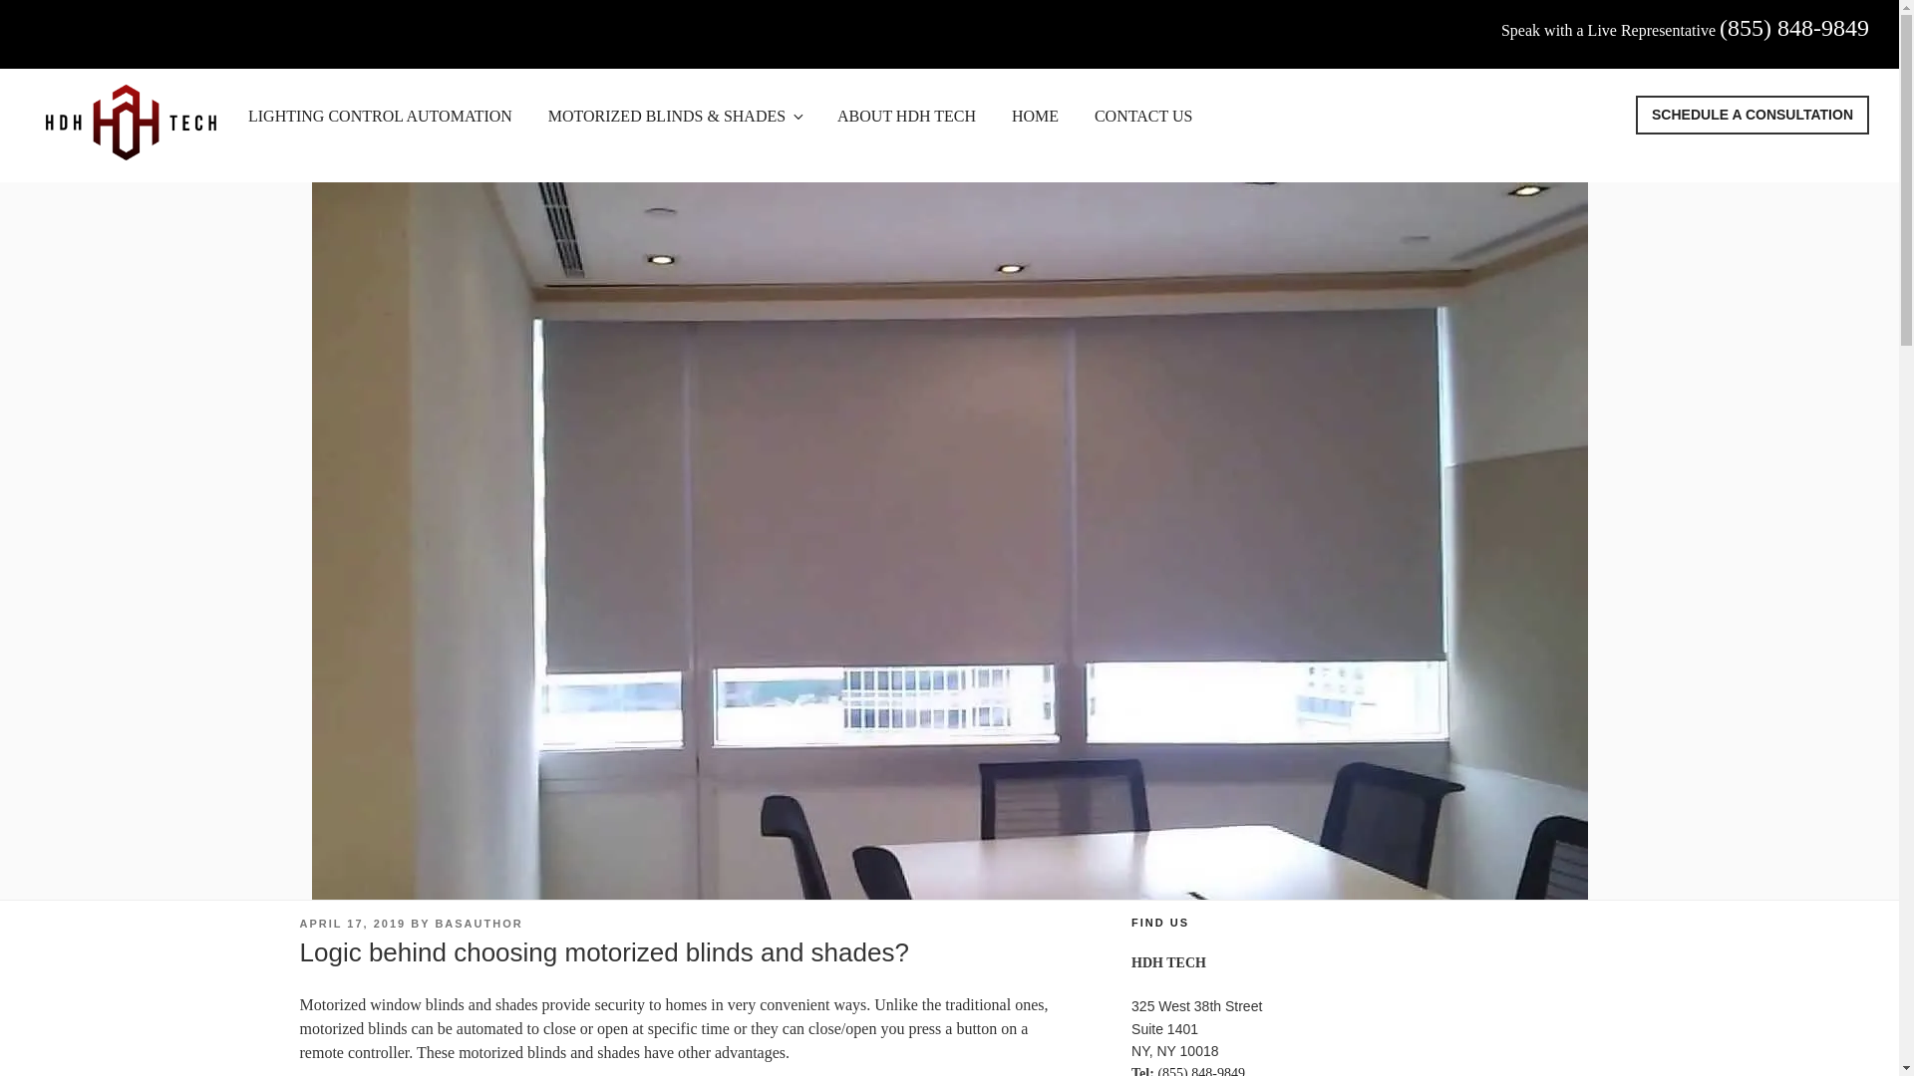  Describe the element at coordinates (1035, 116) in the screenshot. I see `HOME` at that location.